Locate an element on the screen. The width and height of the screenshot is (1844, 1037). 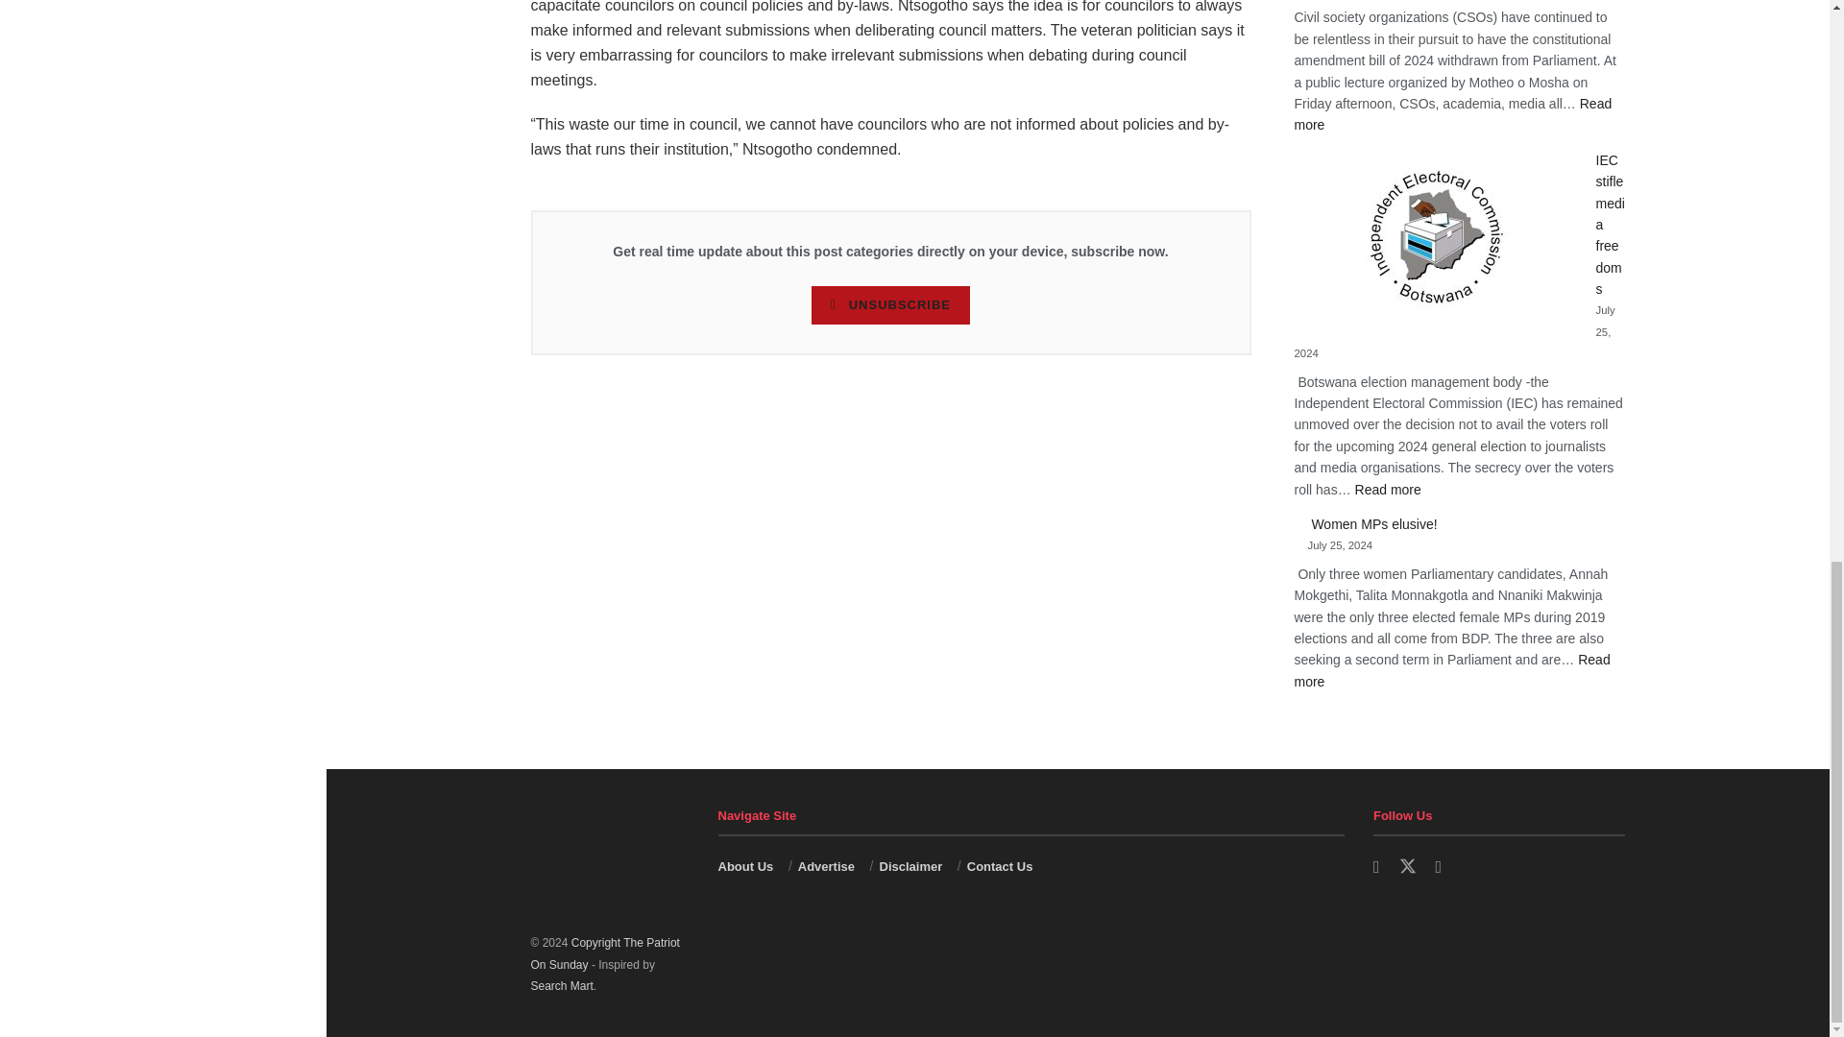
Search Mart is located at coordinates (561, 985).